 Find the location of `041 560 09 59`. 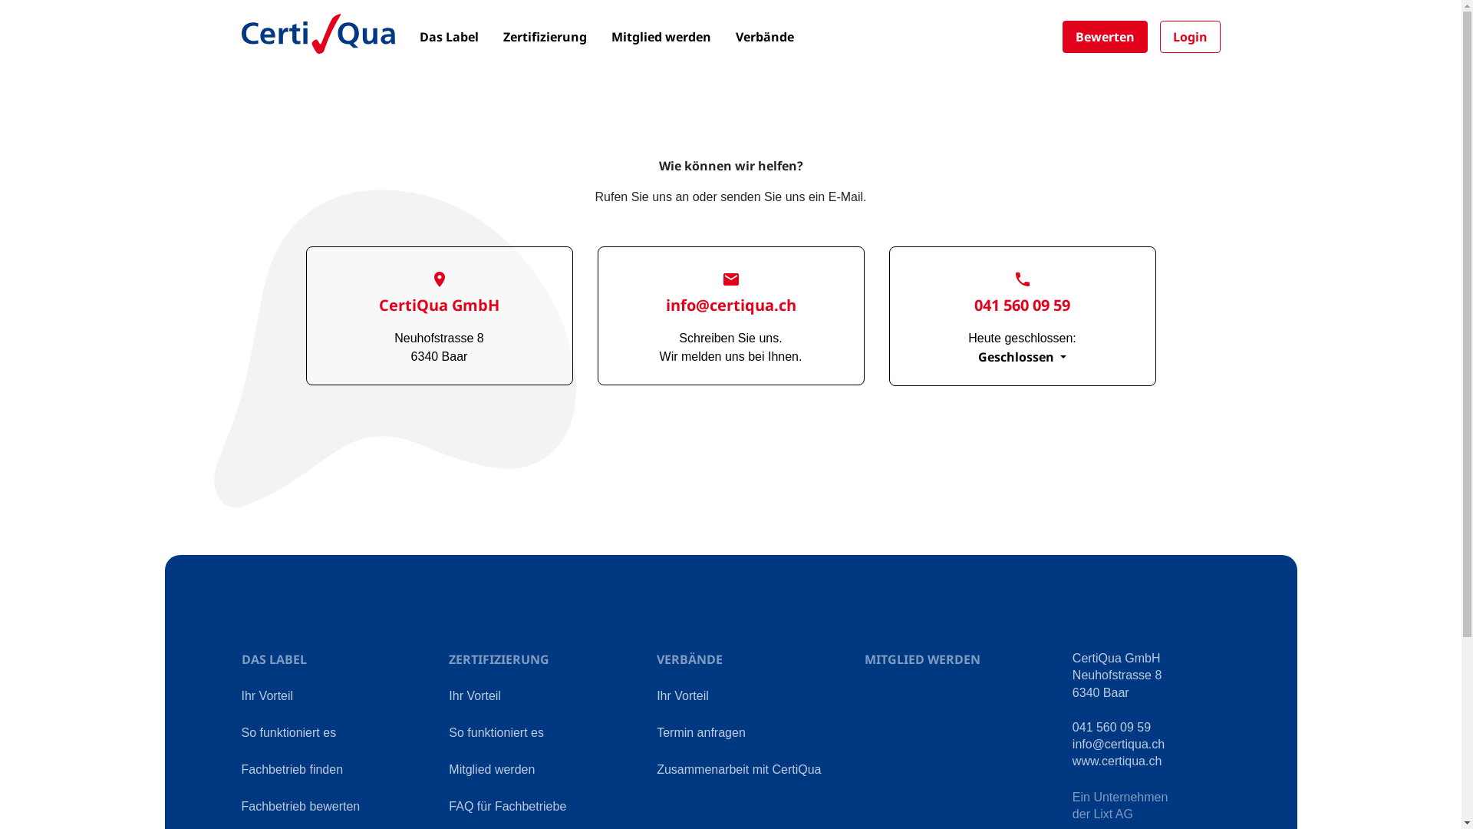

041 560 09 59 is located at coordinates (1112, 728).